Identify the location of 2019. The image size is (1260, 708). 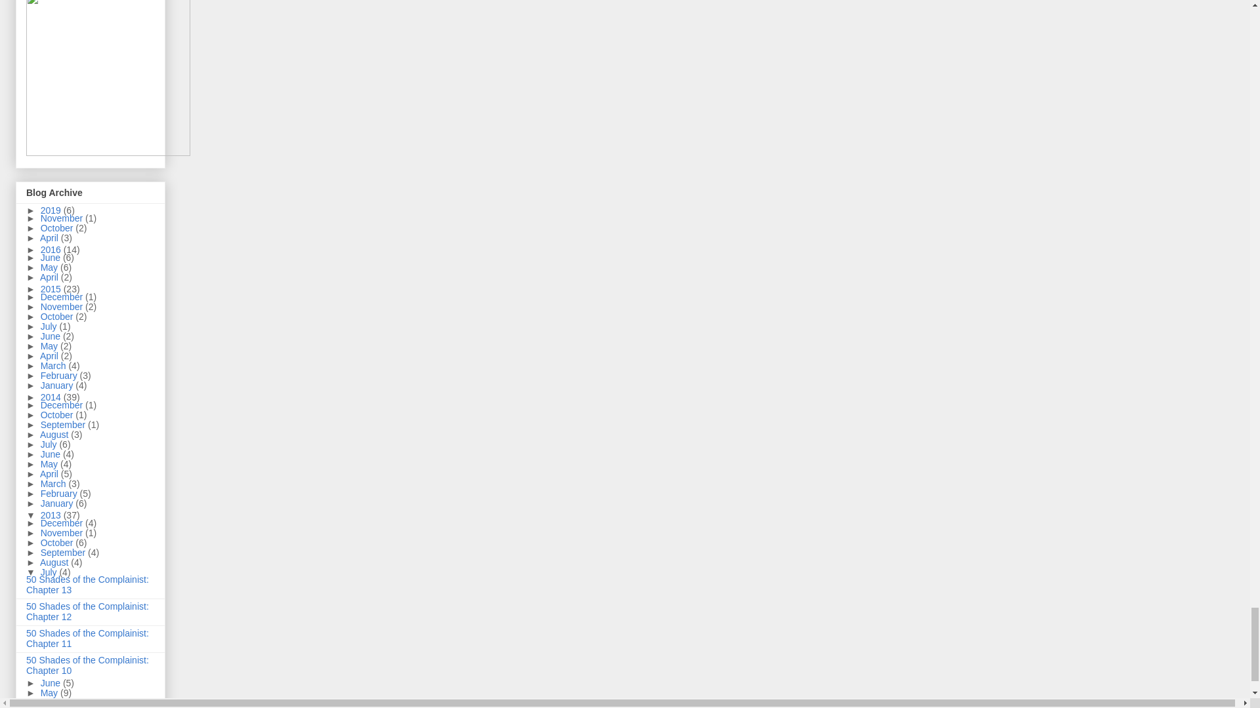
(52, 210).